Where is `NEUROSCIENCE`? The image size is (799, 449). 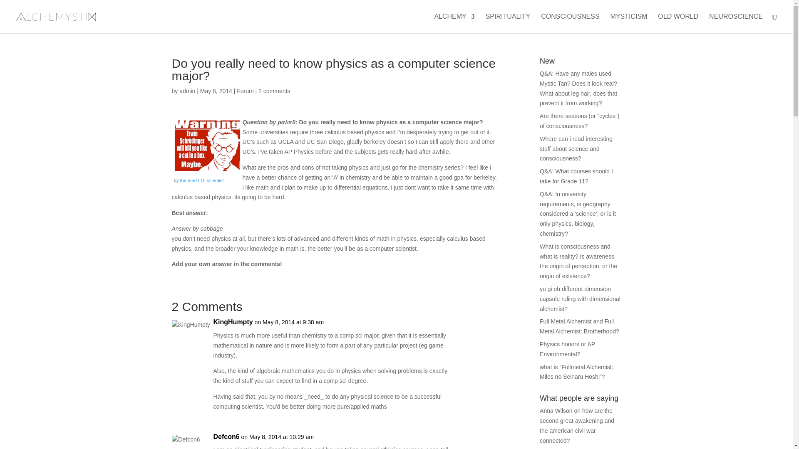 NEUROSCIENCE is located at coordinates (736, 23).